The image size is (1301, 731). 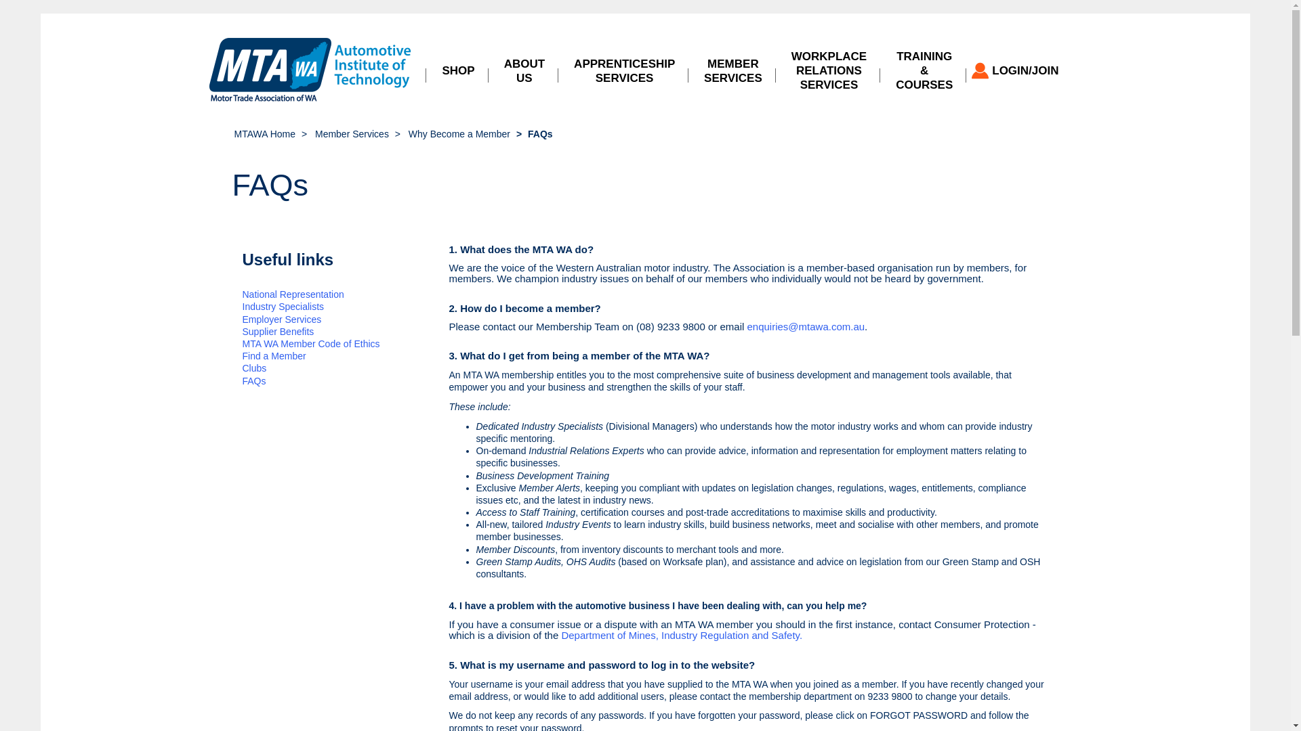 What do you see at coordinates (625, 70) in the screenshot?
I see `APPRENTICESHIP SERVICES` at bounding box center [625, 70].